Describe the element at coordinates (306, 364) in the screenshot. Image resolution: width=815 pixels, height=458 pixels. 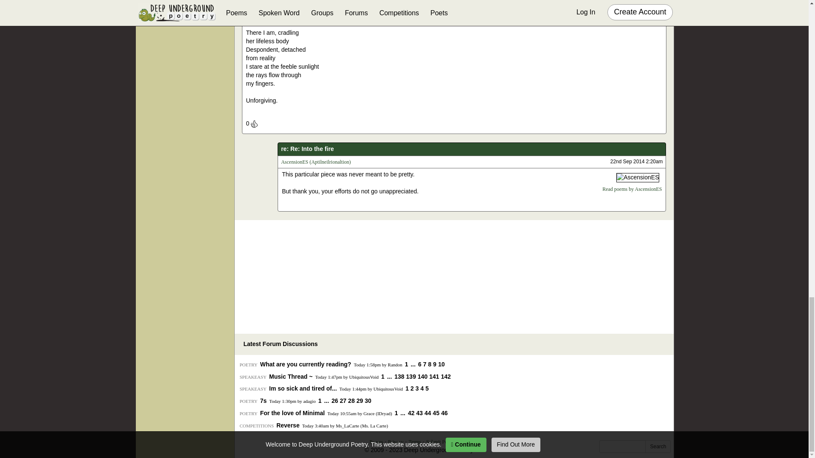
I see `What are you currently reading?` at that location.